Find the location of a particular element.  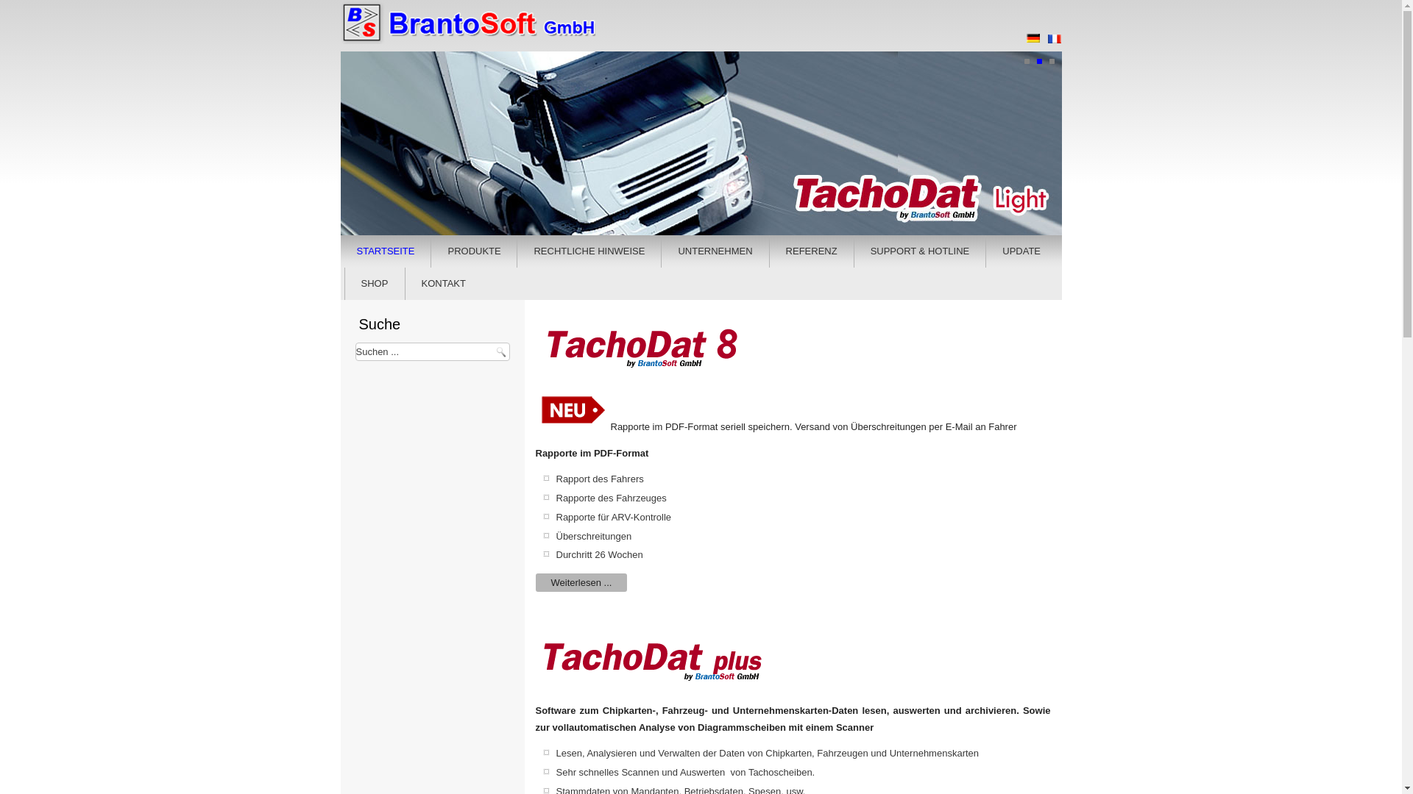

STARTSEITE is located at coordinates (386, 251).